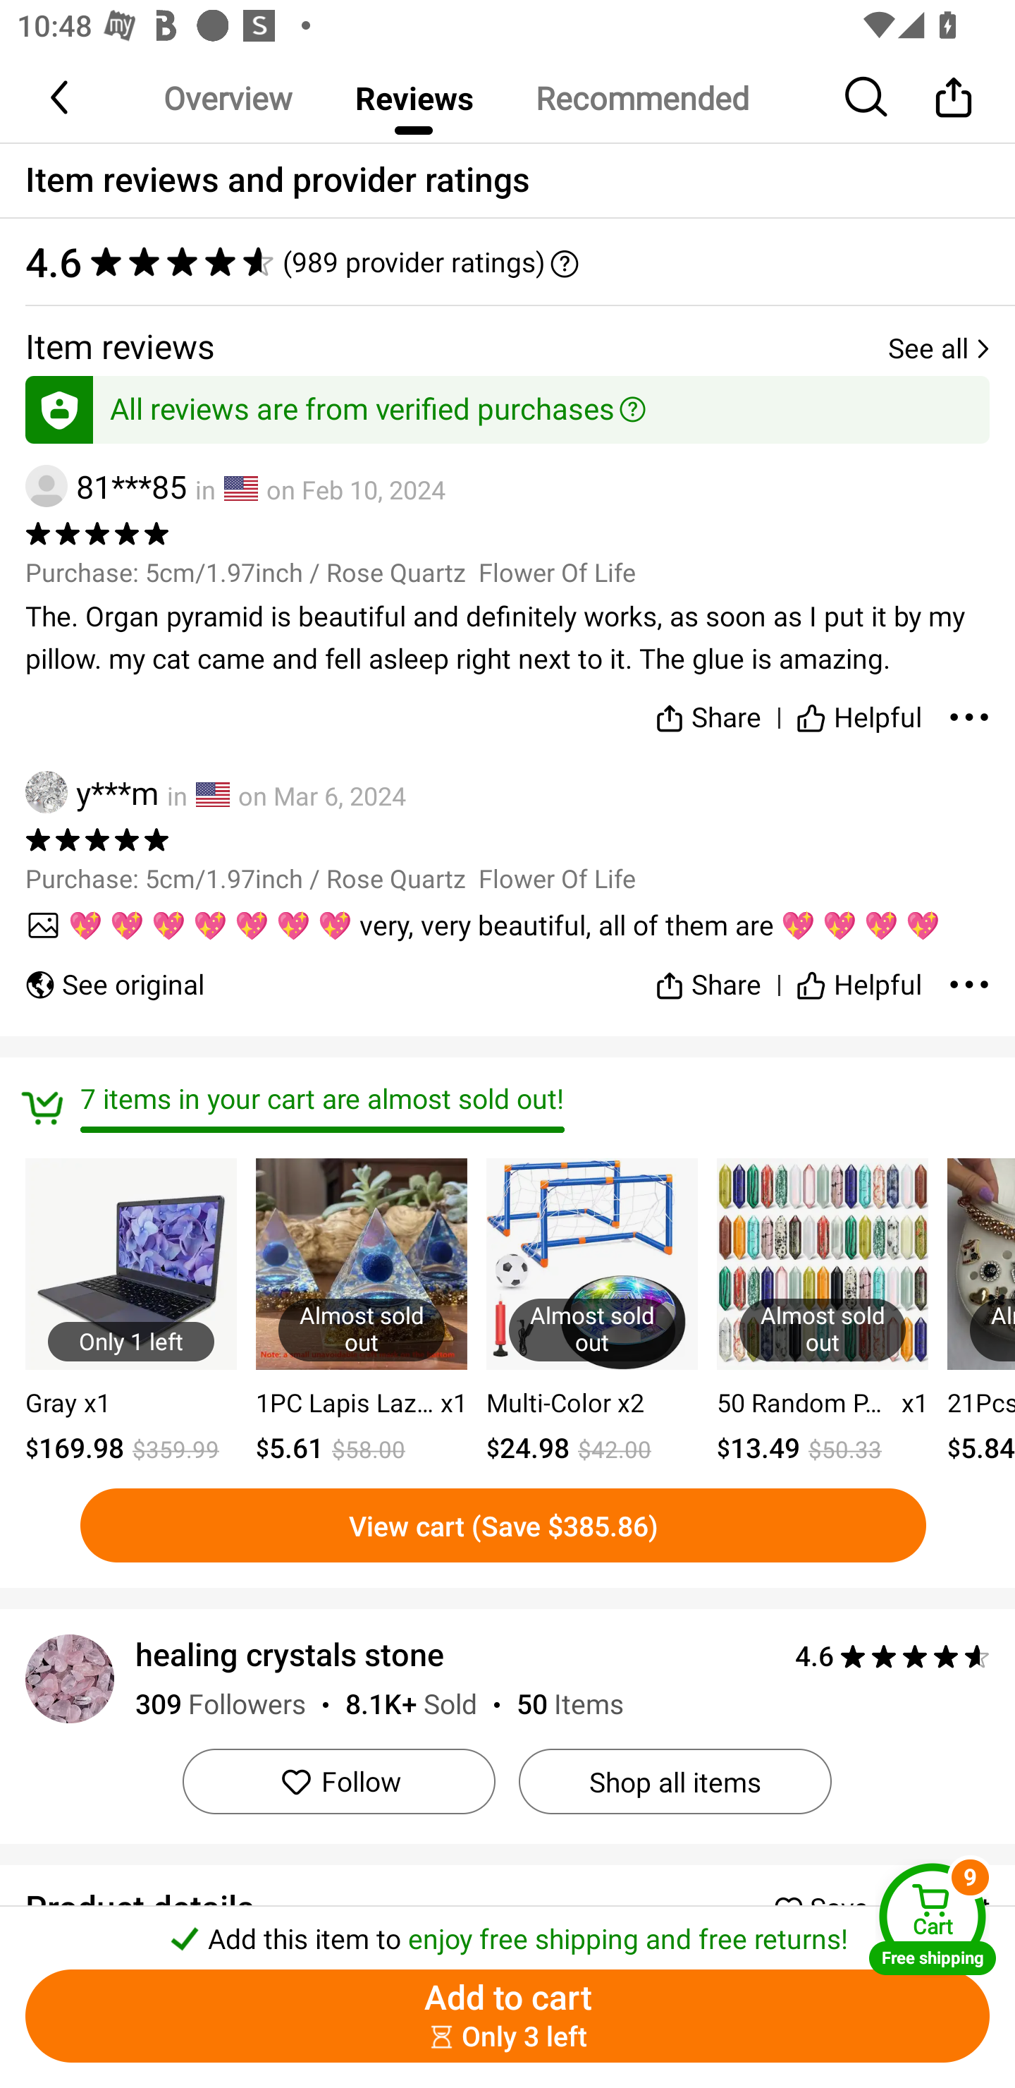 The image size is (1015, 2088). Describe the element at coordinates (414, 97) in the screenshot. I see `Reviews` at that location.